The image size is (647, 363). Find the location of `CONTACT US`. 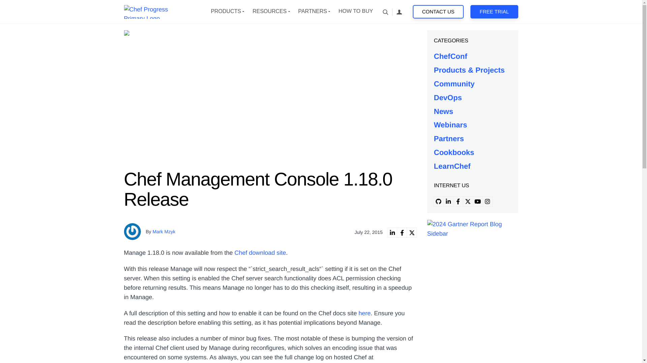

CONTACT US is located at coordinates (438, 12).